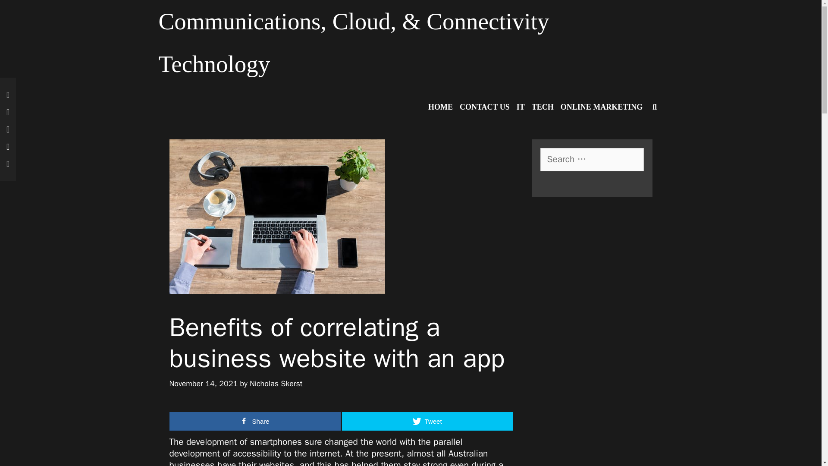 The width and height of the screenshot is (828, 466). Describe the element at coordinates (485, 107) in the screenshot. I see `CONTACT US` at that location.